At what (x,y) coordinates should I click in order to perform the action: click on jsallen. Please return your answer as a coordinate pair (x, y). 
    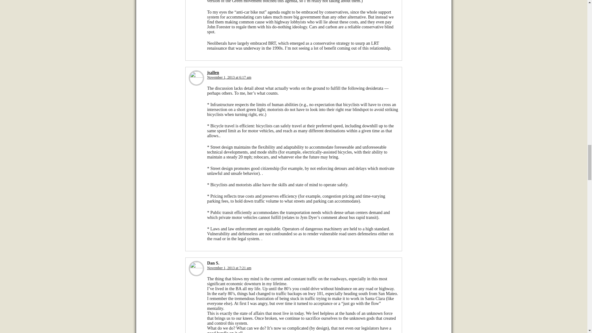
    Looking at the image, I should click on (213, 72).